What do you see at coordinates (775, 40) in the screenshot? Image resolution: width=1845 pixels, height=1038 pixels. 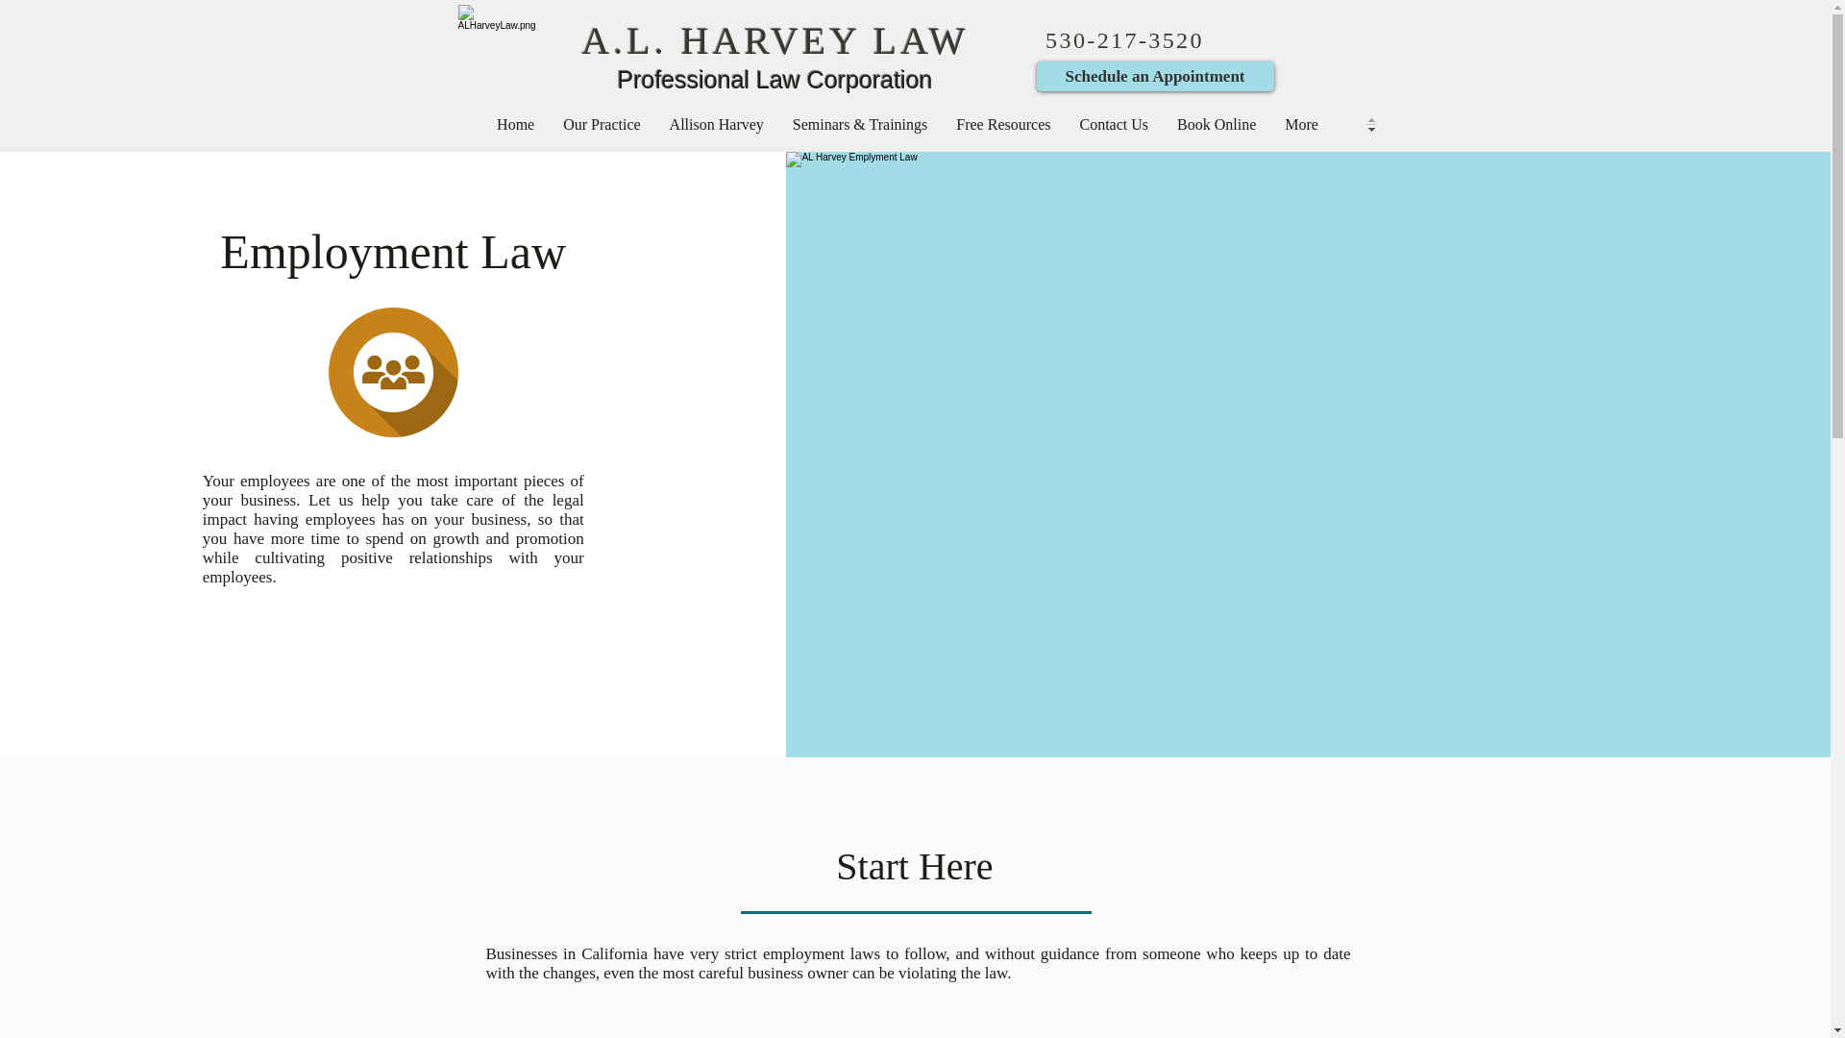 I see `A.L. HARVEY LAW` at bounding box center [775, 40].